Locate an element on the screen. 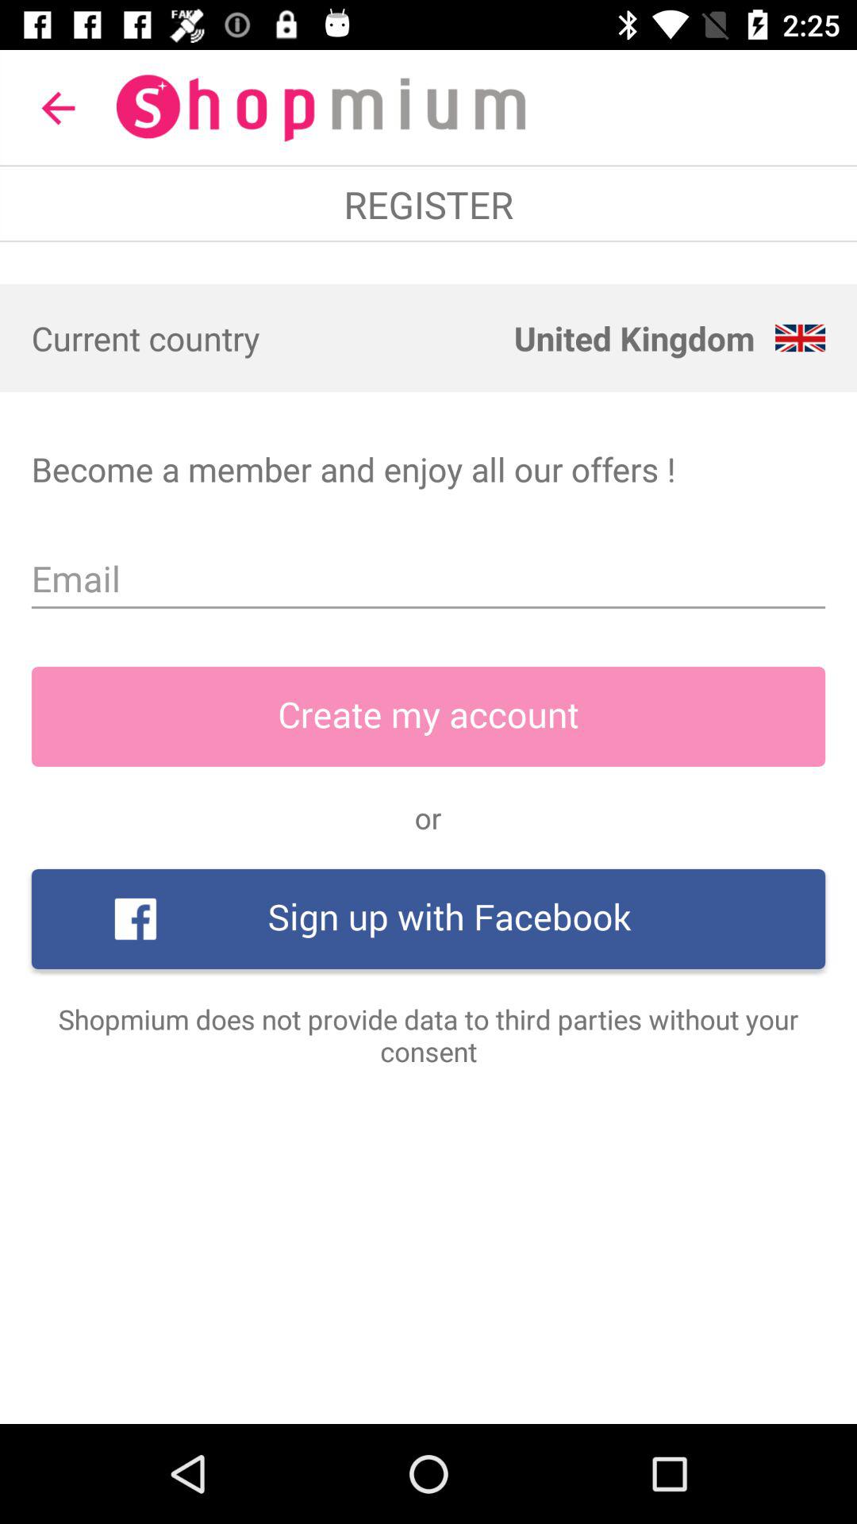  enter the email box is located at coordinates (428, 579).